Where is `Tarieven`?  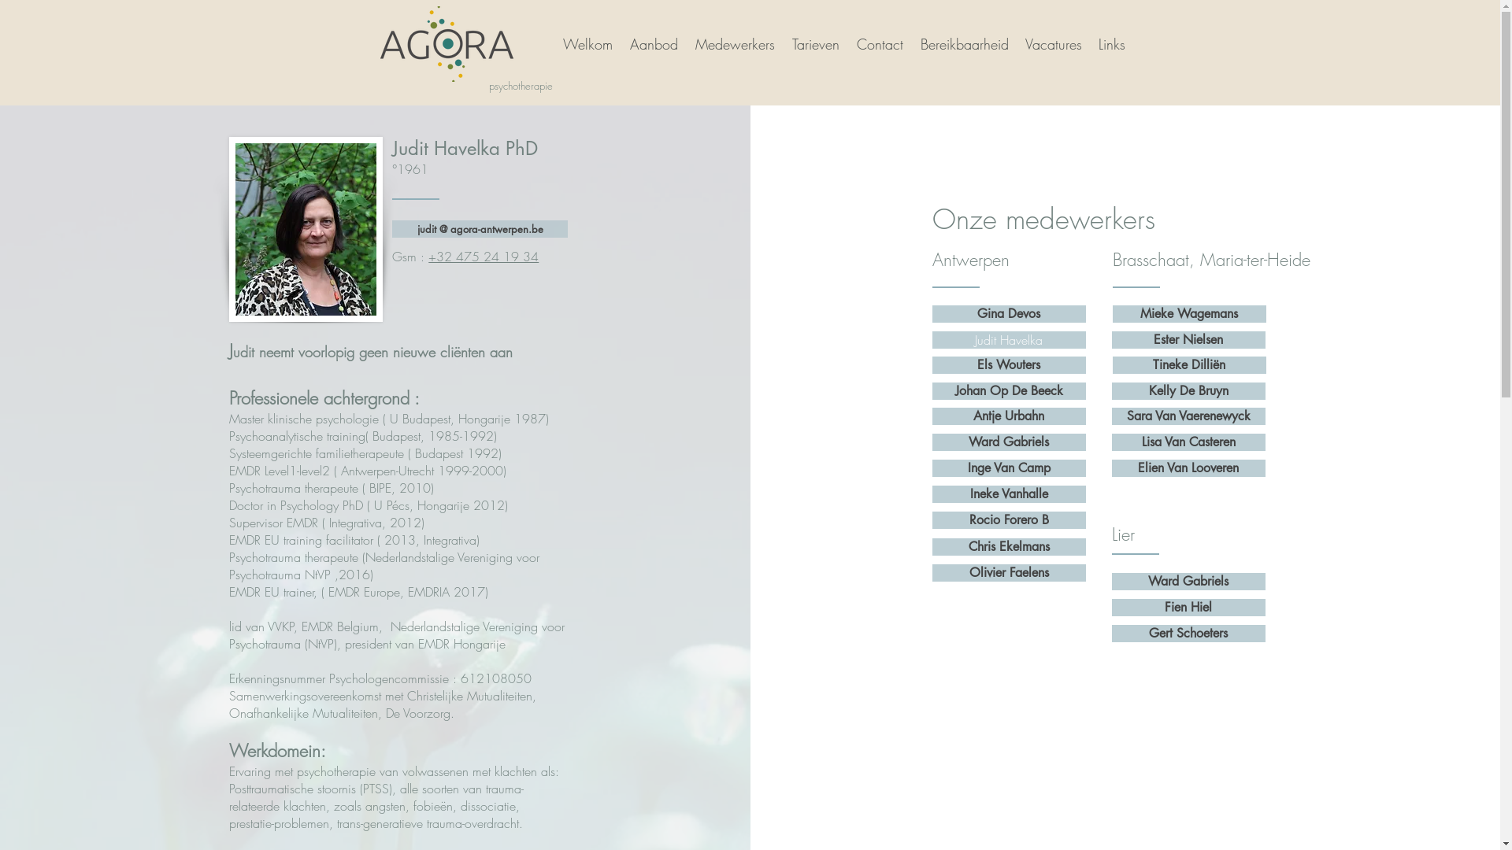
Tarieven is located at coordinates (815, 44).